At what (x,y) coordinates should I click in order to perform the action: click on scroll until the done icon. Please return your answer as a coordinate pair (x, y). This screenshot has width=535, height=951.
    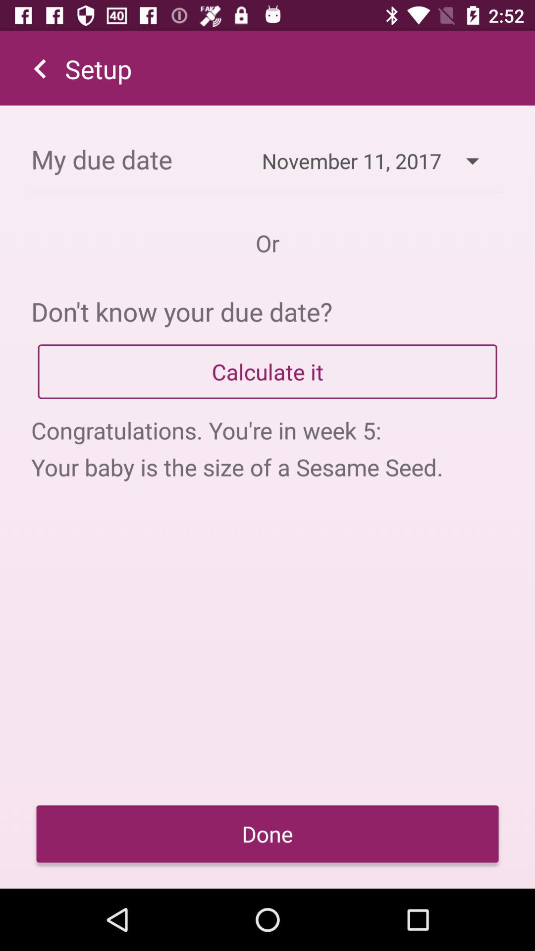
    Looking at the image, I should click on (267, 834).